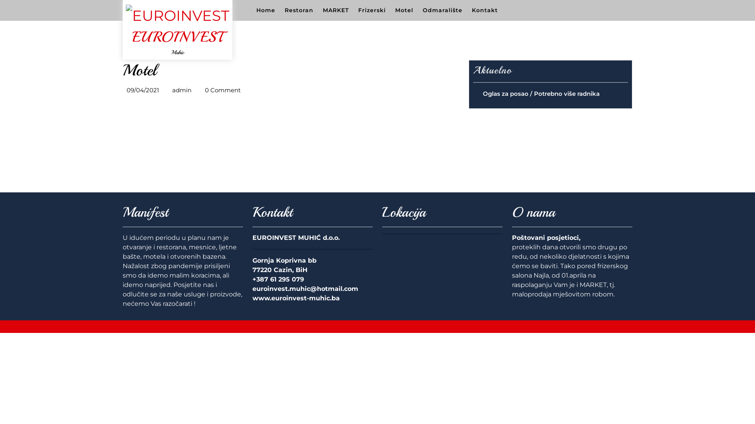 Image resolution: width=755 pixels, height=424 pixels. Describe the element at coordinates (336, 10) in the screenshot. I see `MARKET` at that location.